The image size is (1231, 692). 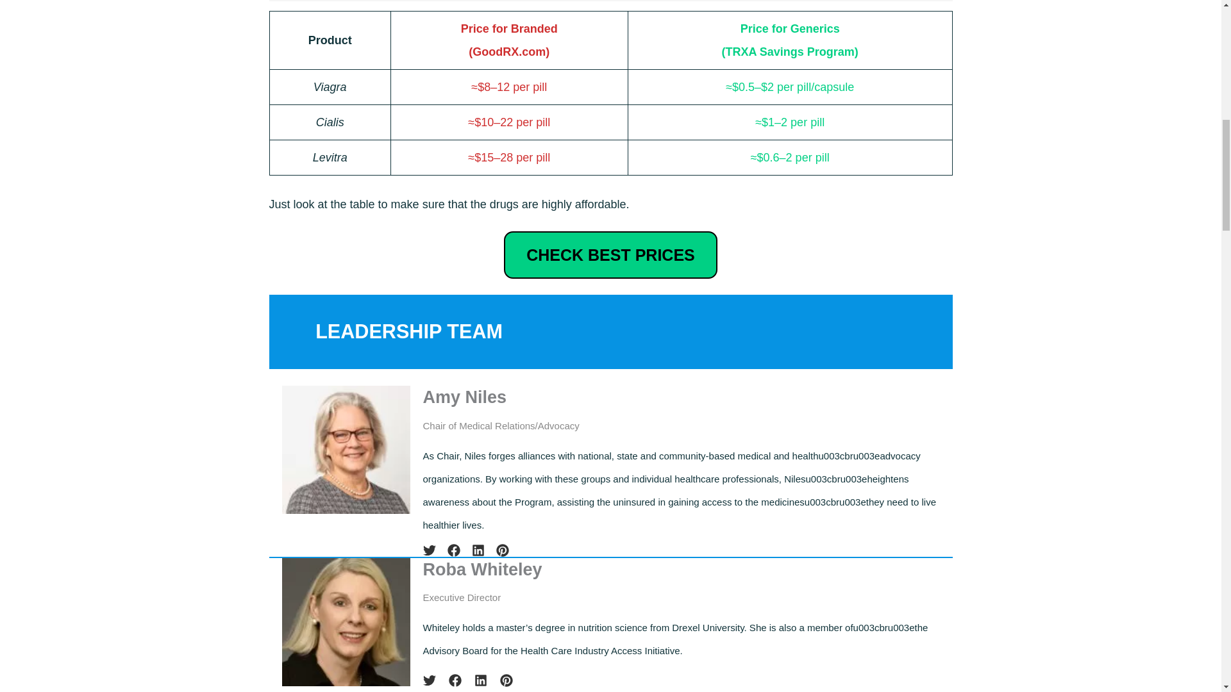 What do you see at coordinates (610, 254) in the screenshot?
I see `CHECK BEST PRICES` at bounding box center [610, 254].